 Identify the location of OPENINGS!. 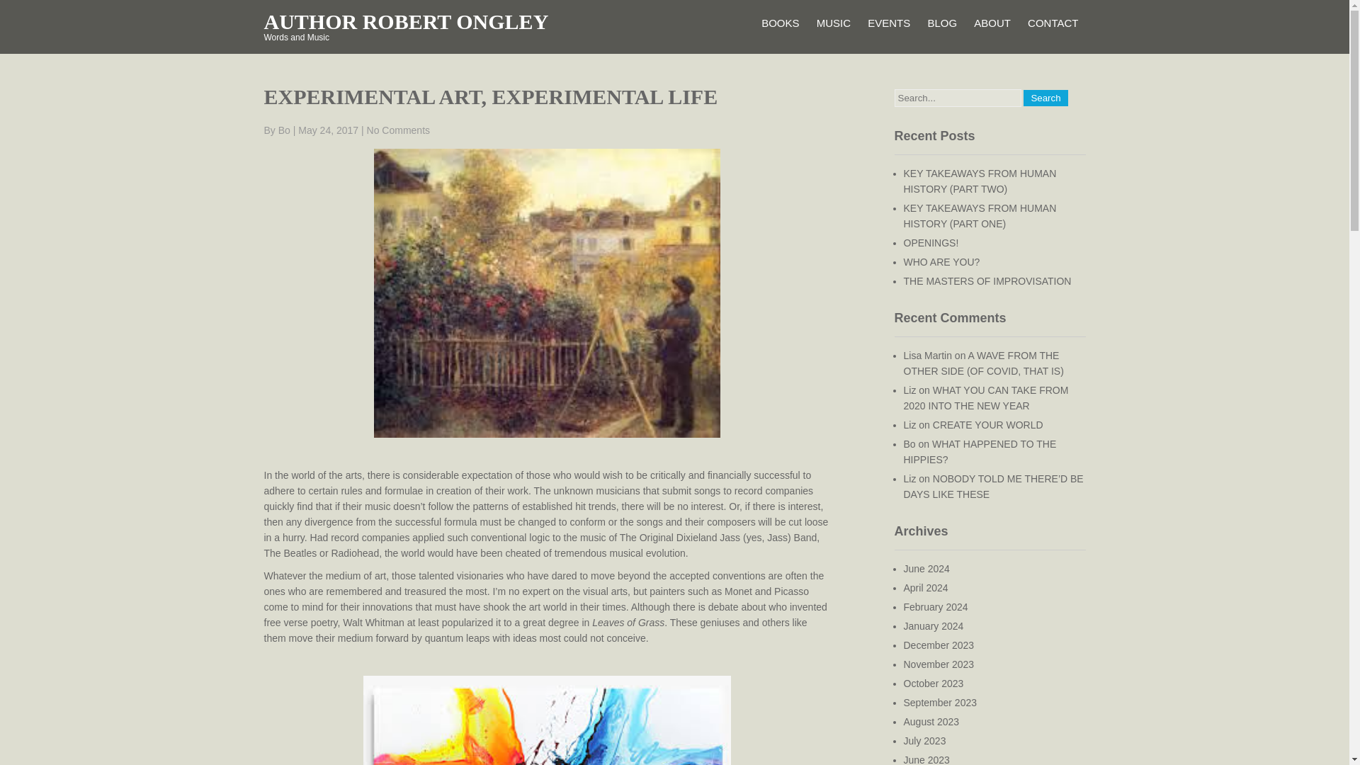
(931, 242).